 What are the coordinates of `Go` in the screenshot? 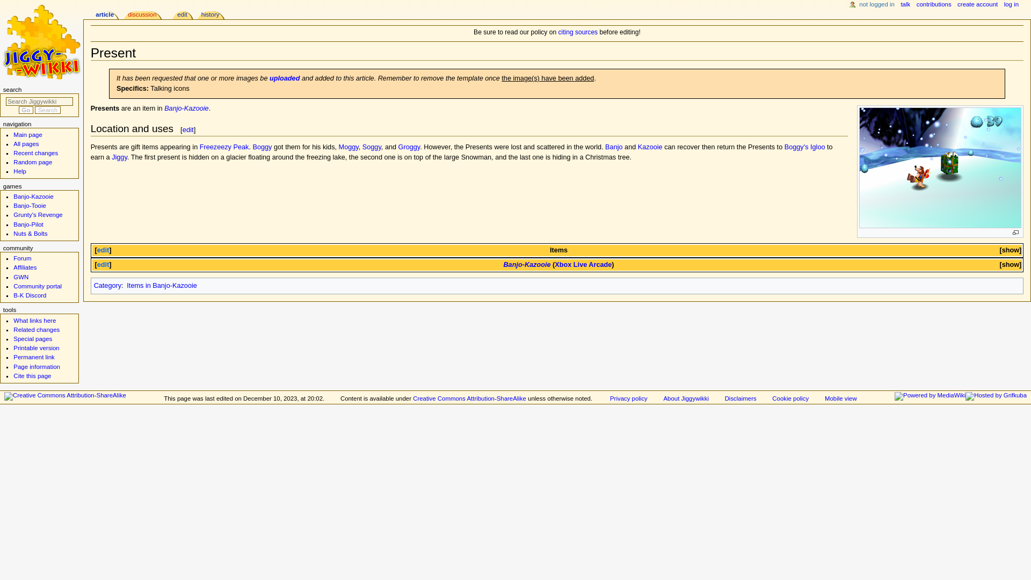 It's located at (26, 110).